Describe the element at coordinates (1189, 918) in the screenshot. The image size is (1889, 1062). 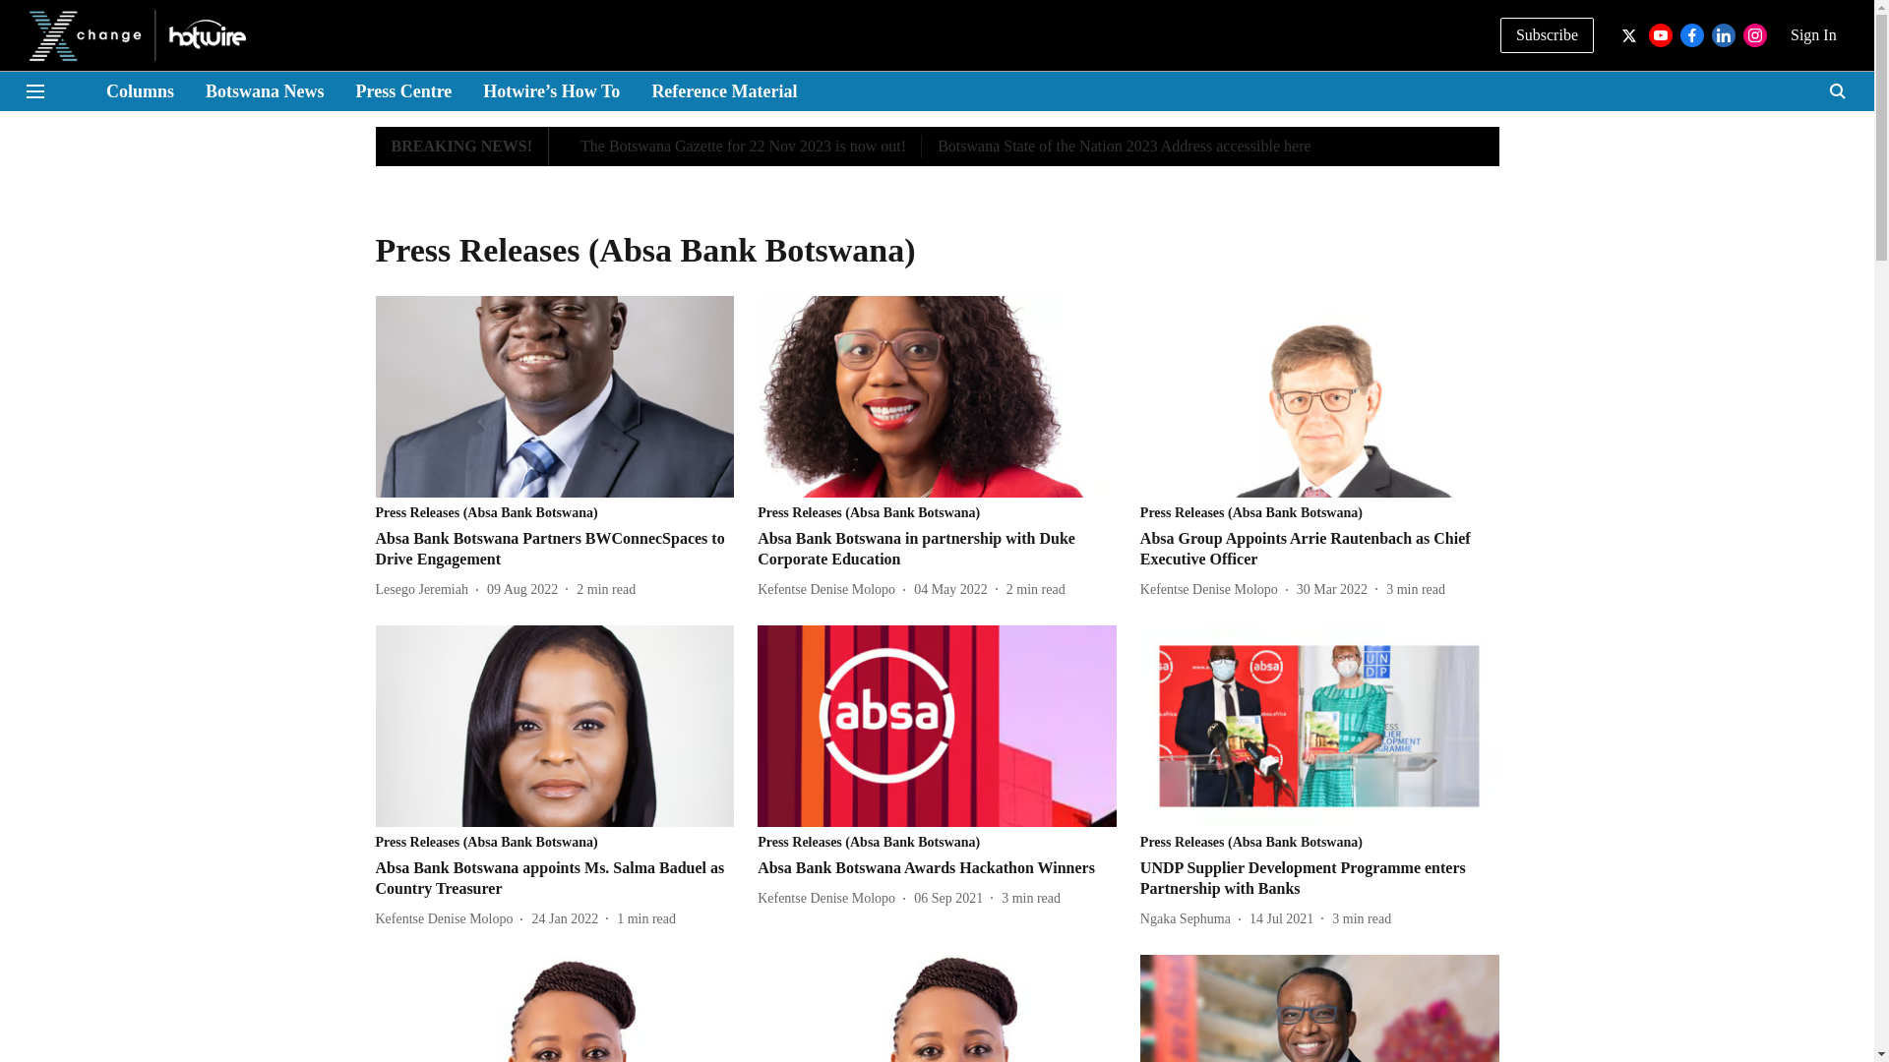
I see `Ngaka Sephuma` at that location.